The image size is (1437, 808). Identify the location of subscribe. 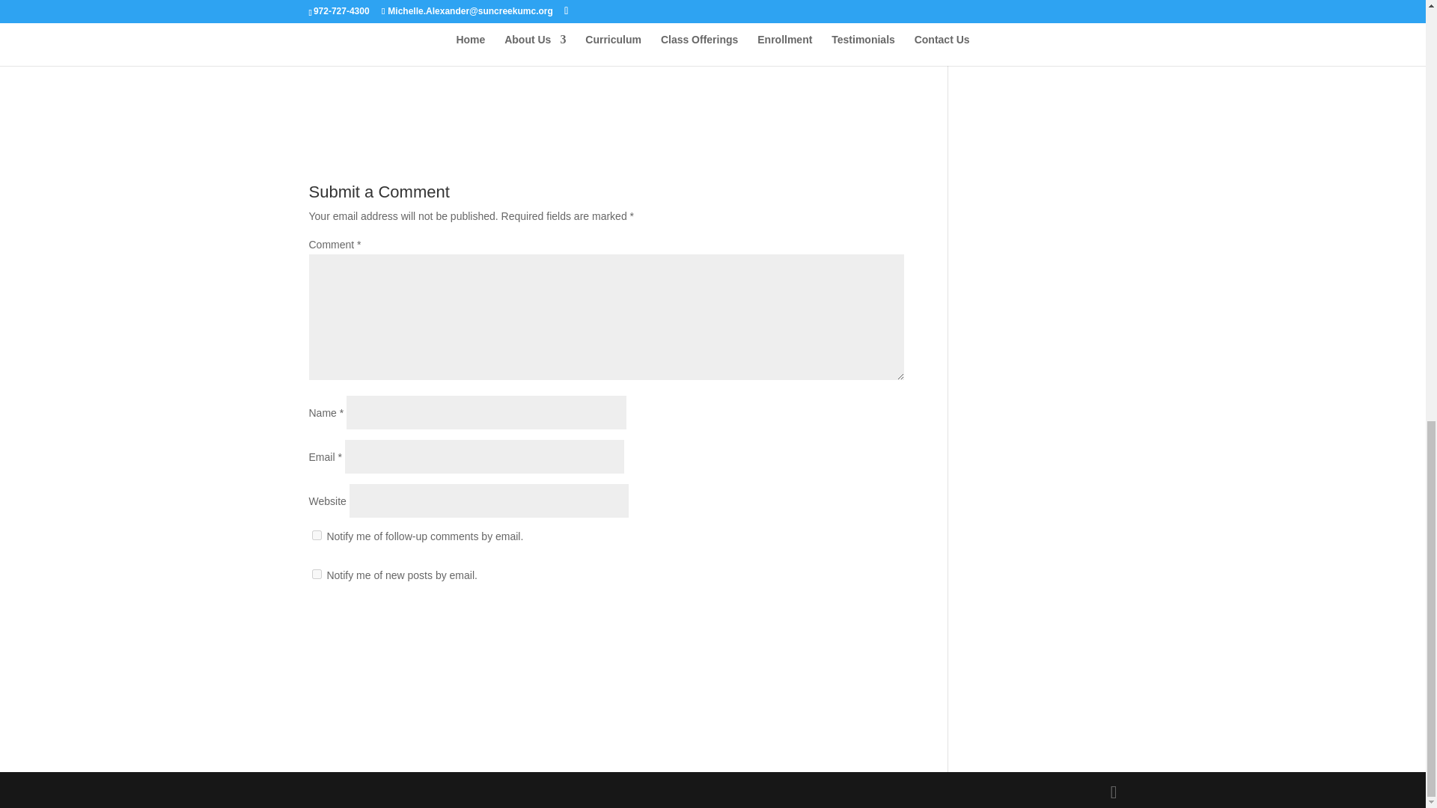
(316, 535).